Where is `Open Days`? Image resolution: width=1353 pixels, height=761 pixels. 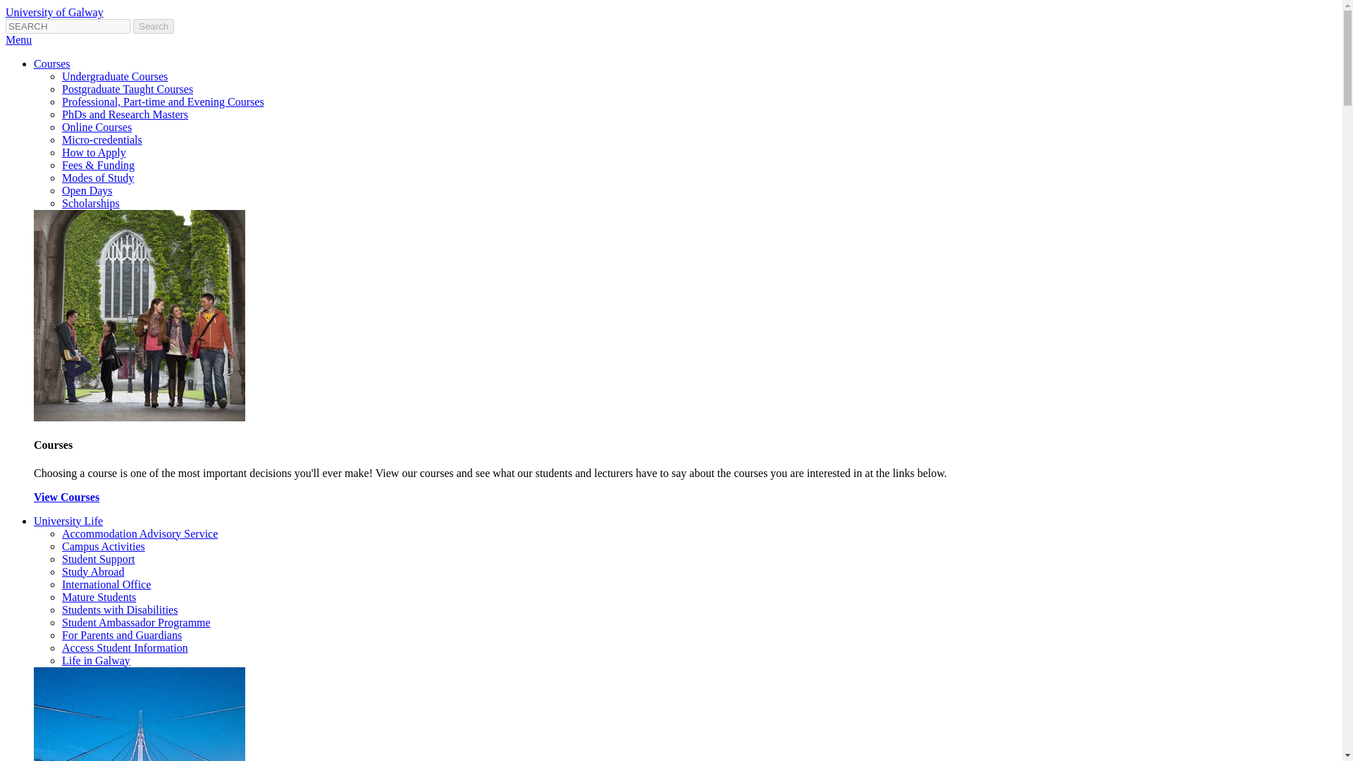
Open Days is located at coordinates (87, 190).